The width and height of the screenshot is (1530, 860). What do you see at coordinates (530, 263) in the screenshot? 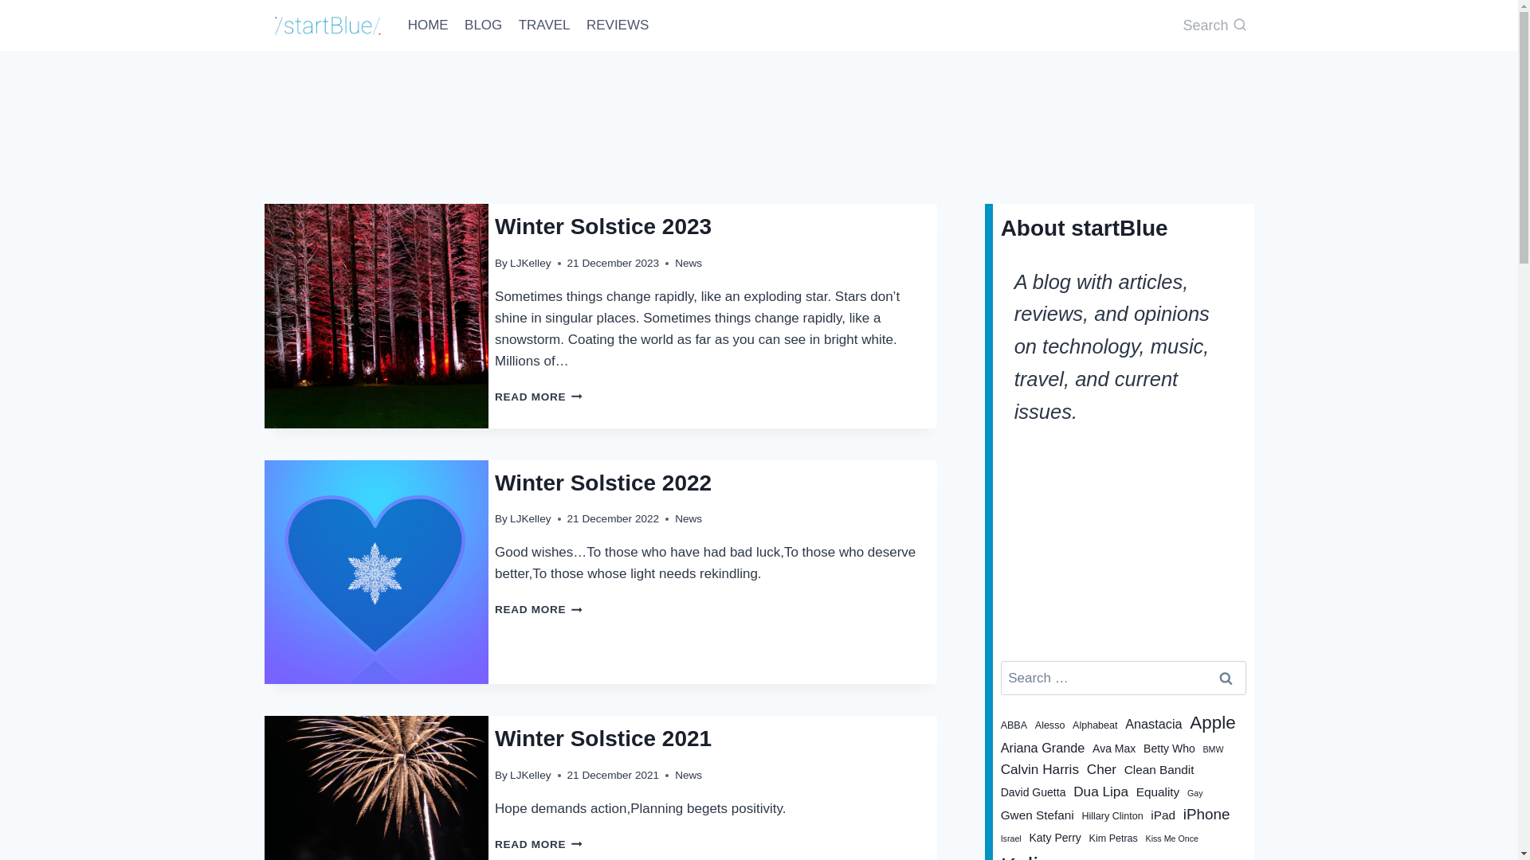
I see `REVIEWS` at bounding box center [530, 263].